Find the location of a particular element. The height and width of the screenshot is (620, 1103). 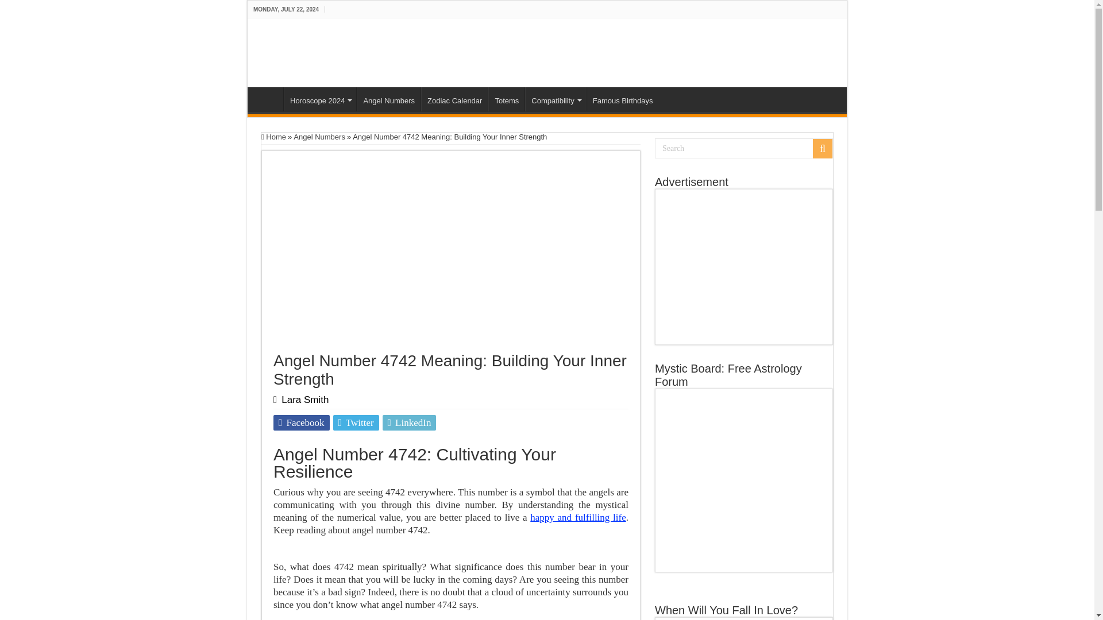

Compatibility is located at coordinates (555, 99).